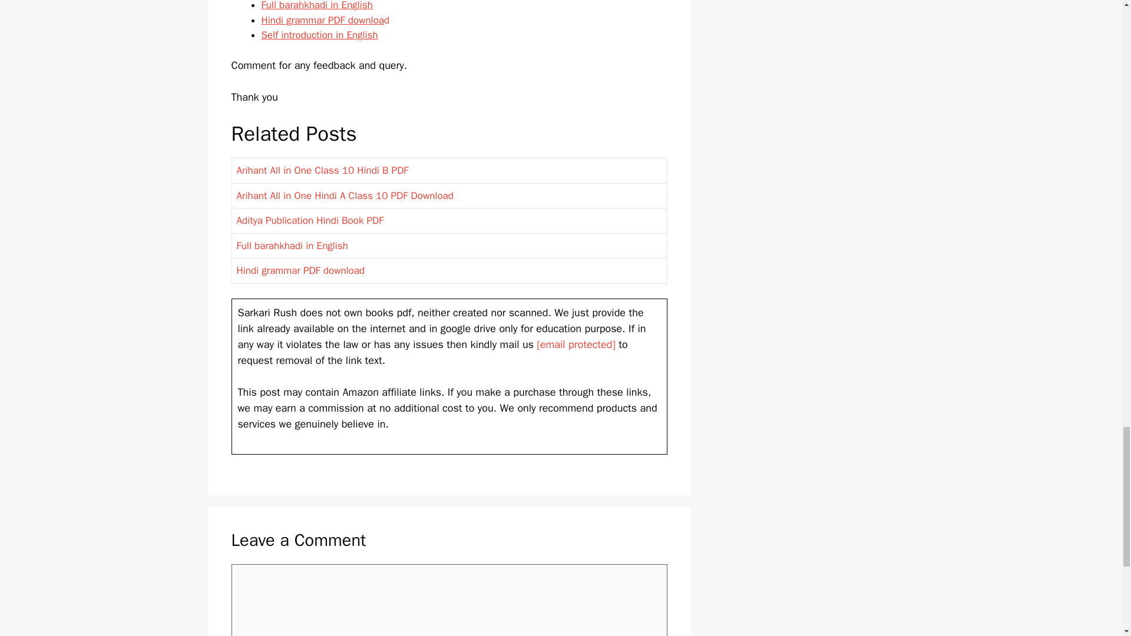 The height and width of the screenshot is (636, 1131). I want to click on Arihant All in One Class 10 Hindi B PDF, so click(322, 170).